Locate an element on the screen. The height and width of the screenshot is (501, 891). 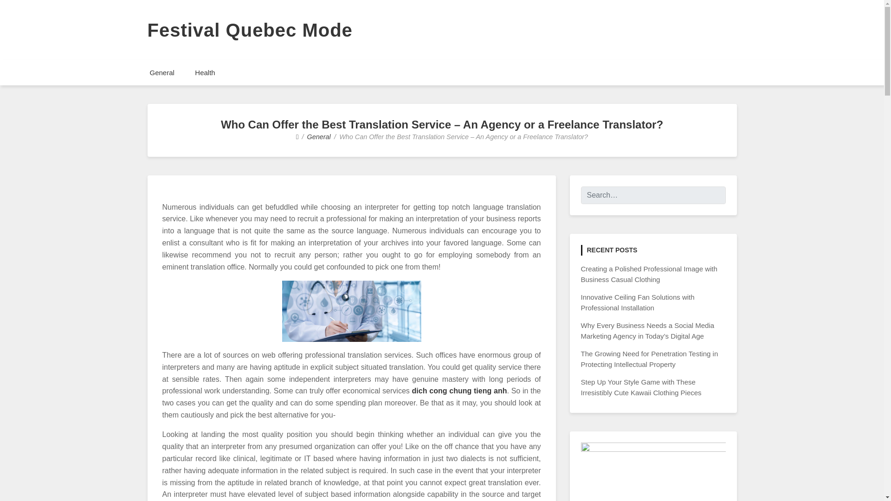
Health is located at coordinates (205, 72).